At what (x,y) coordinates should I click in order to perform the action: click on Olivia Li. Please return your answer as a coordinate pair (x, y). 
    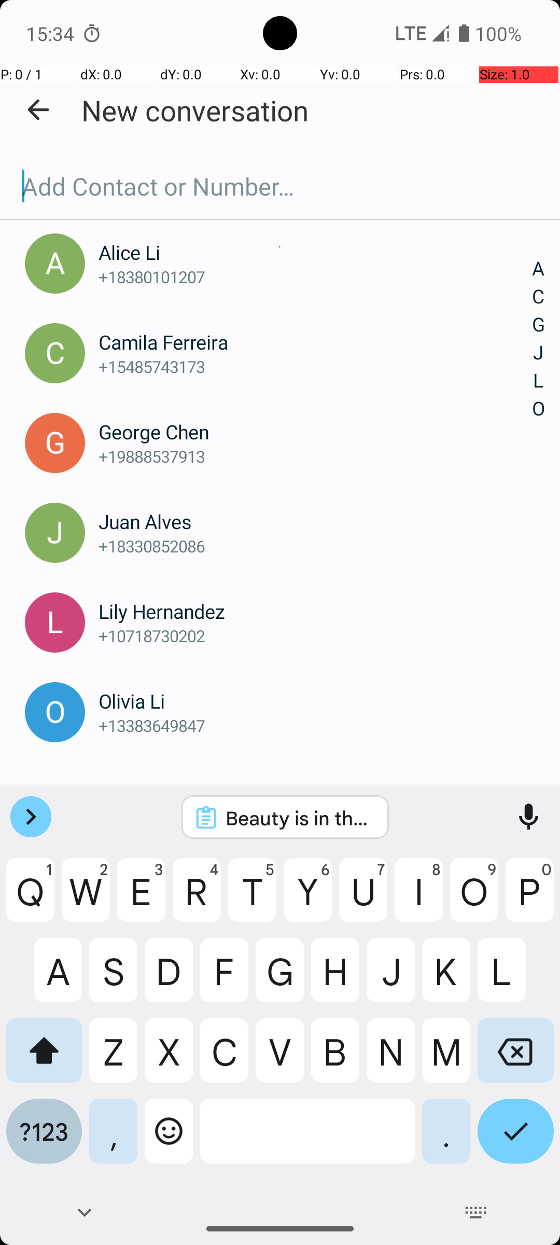
    Looking at the image, I should click on (315, 701).